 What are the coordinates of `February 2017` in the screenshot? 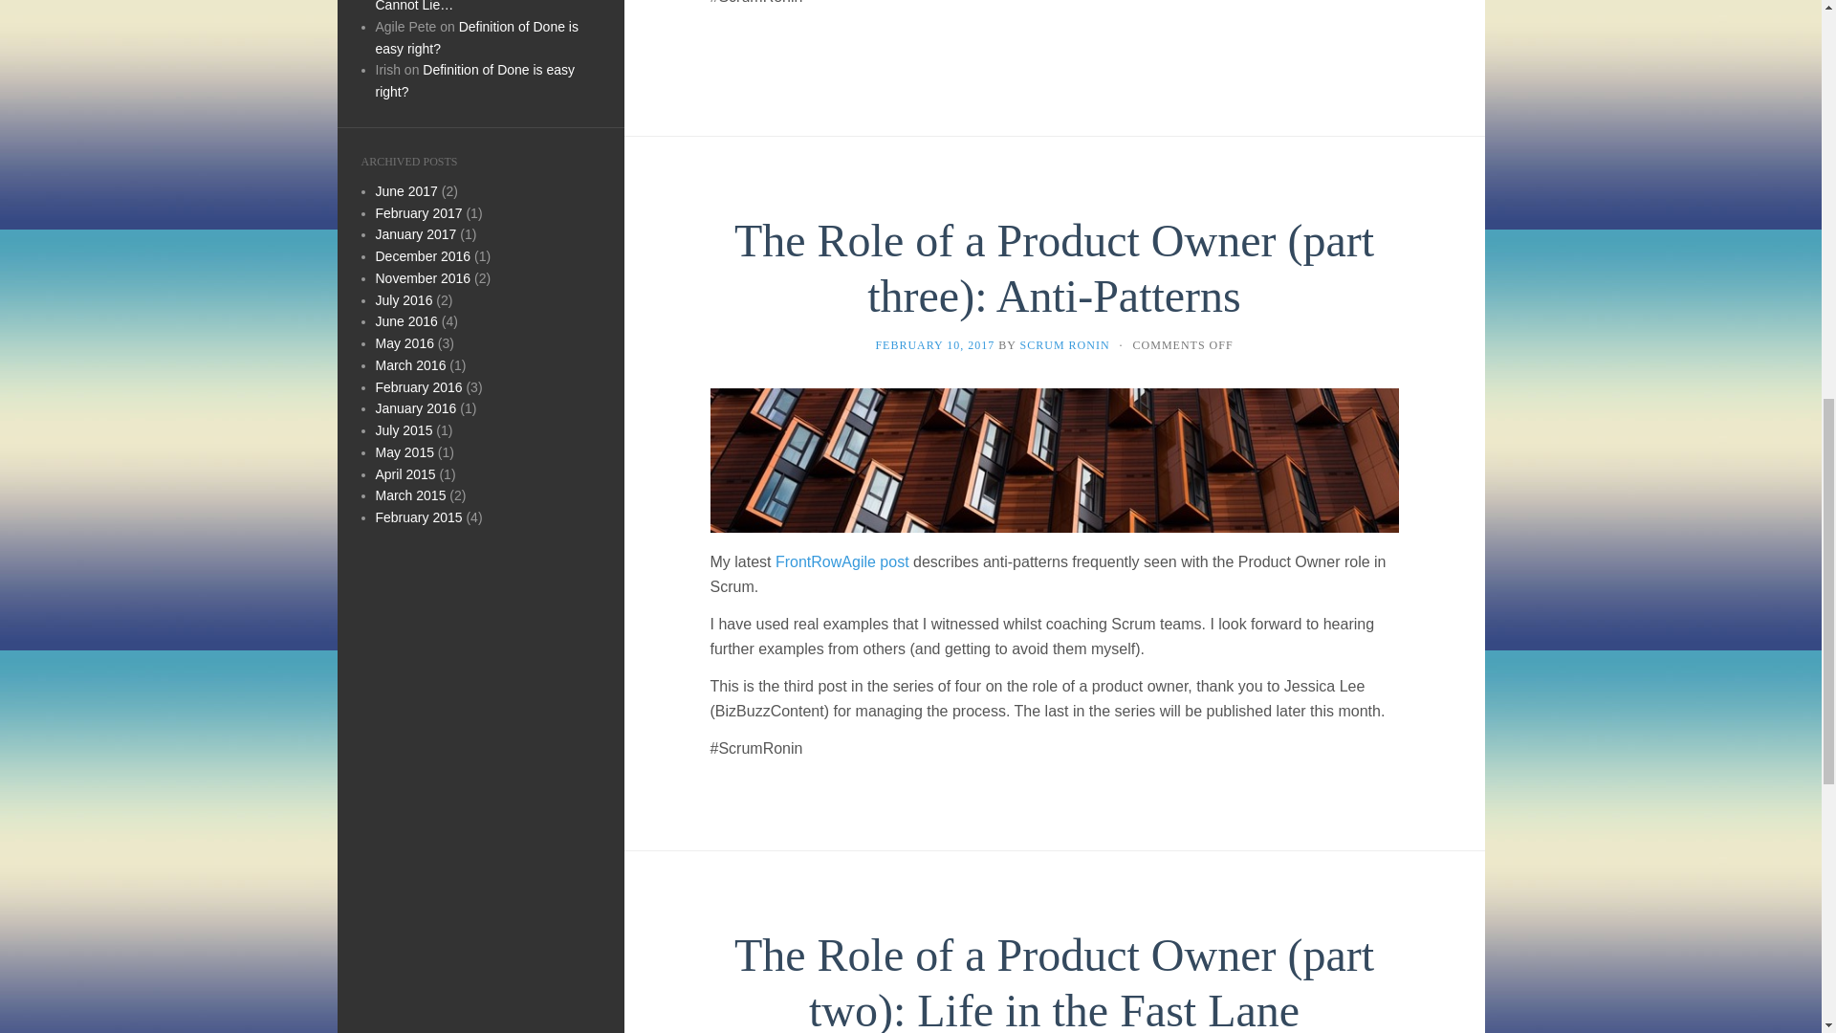 It's located at (418, 212).